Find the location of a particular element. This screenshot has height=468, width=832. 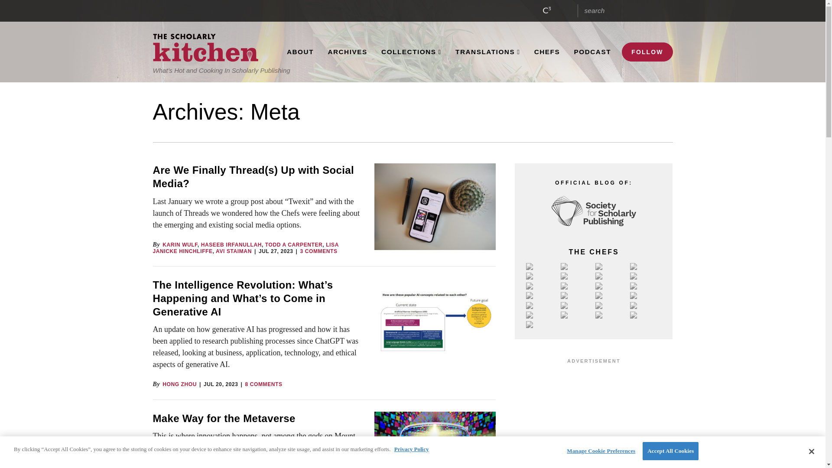

KARIN WULF is located at coordinates (180, 245).